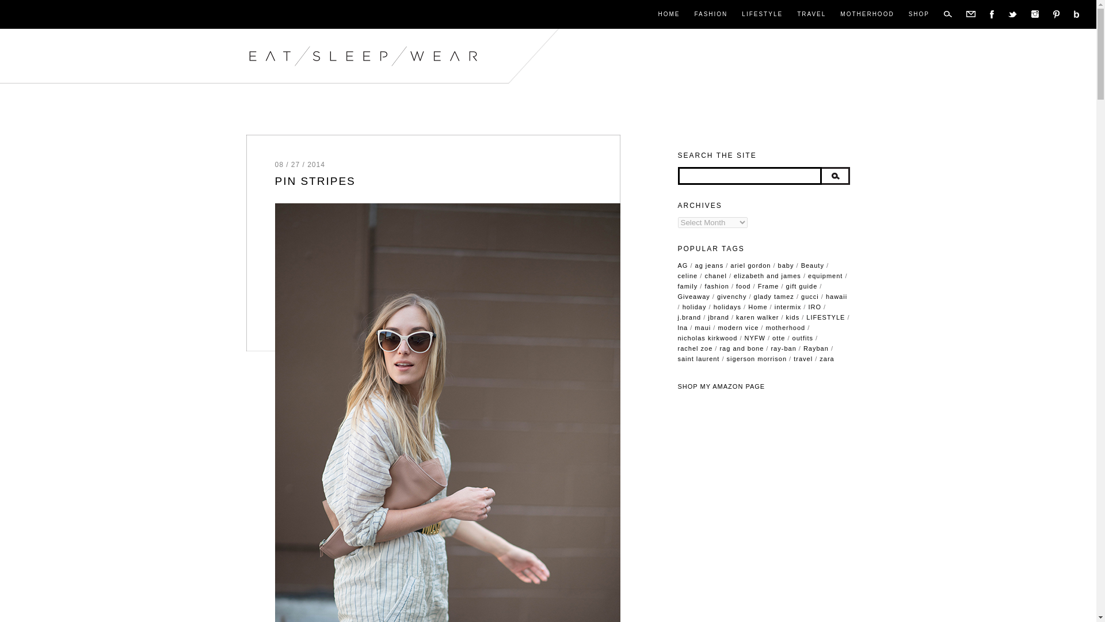 The image size is (1105, 622). What do you see at coordinates (668, 14) in the screenshot?
I see `HOME` at bounding box center [668, 14].